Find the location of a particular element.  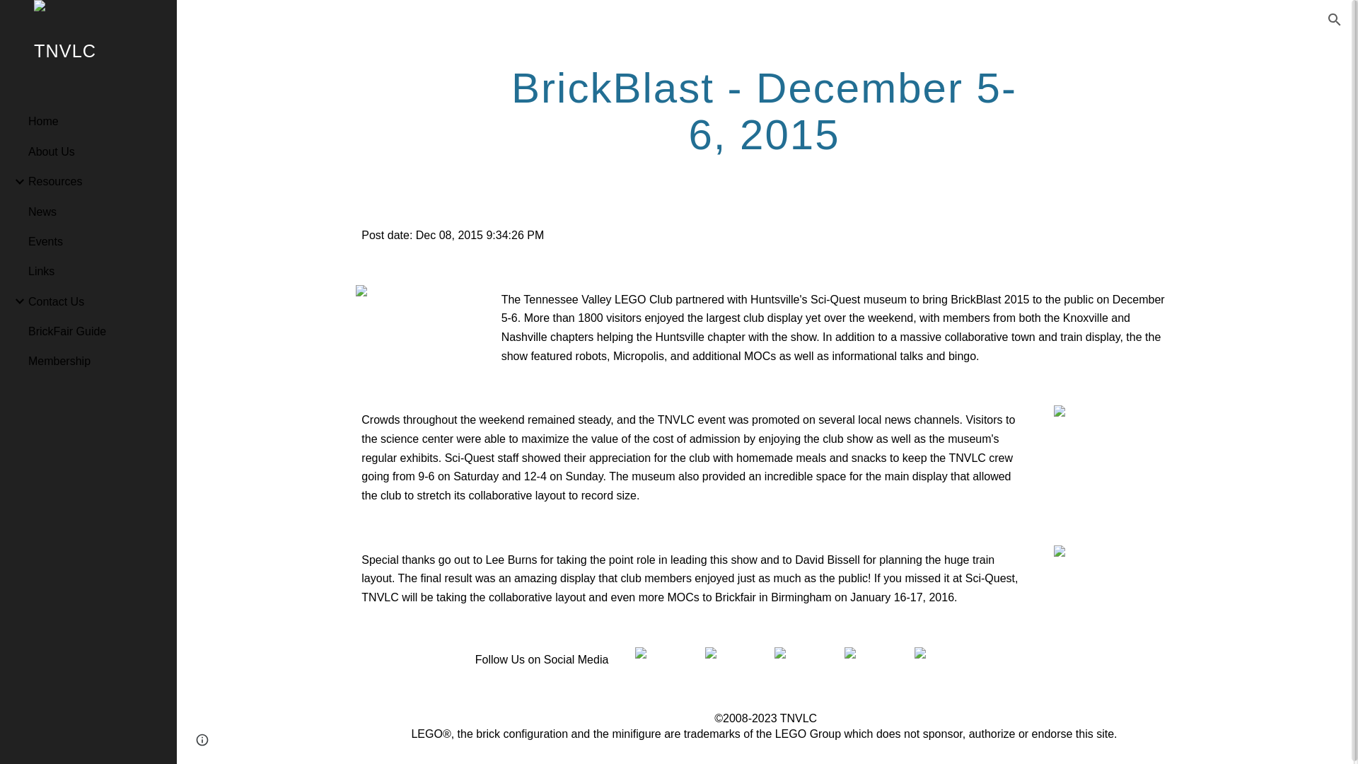

TNVLC is located at coordinates (88, 69).